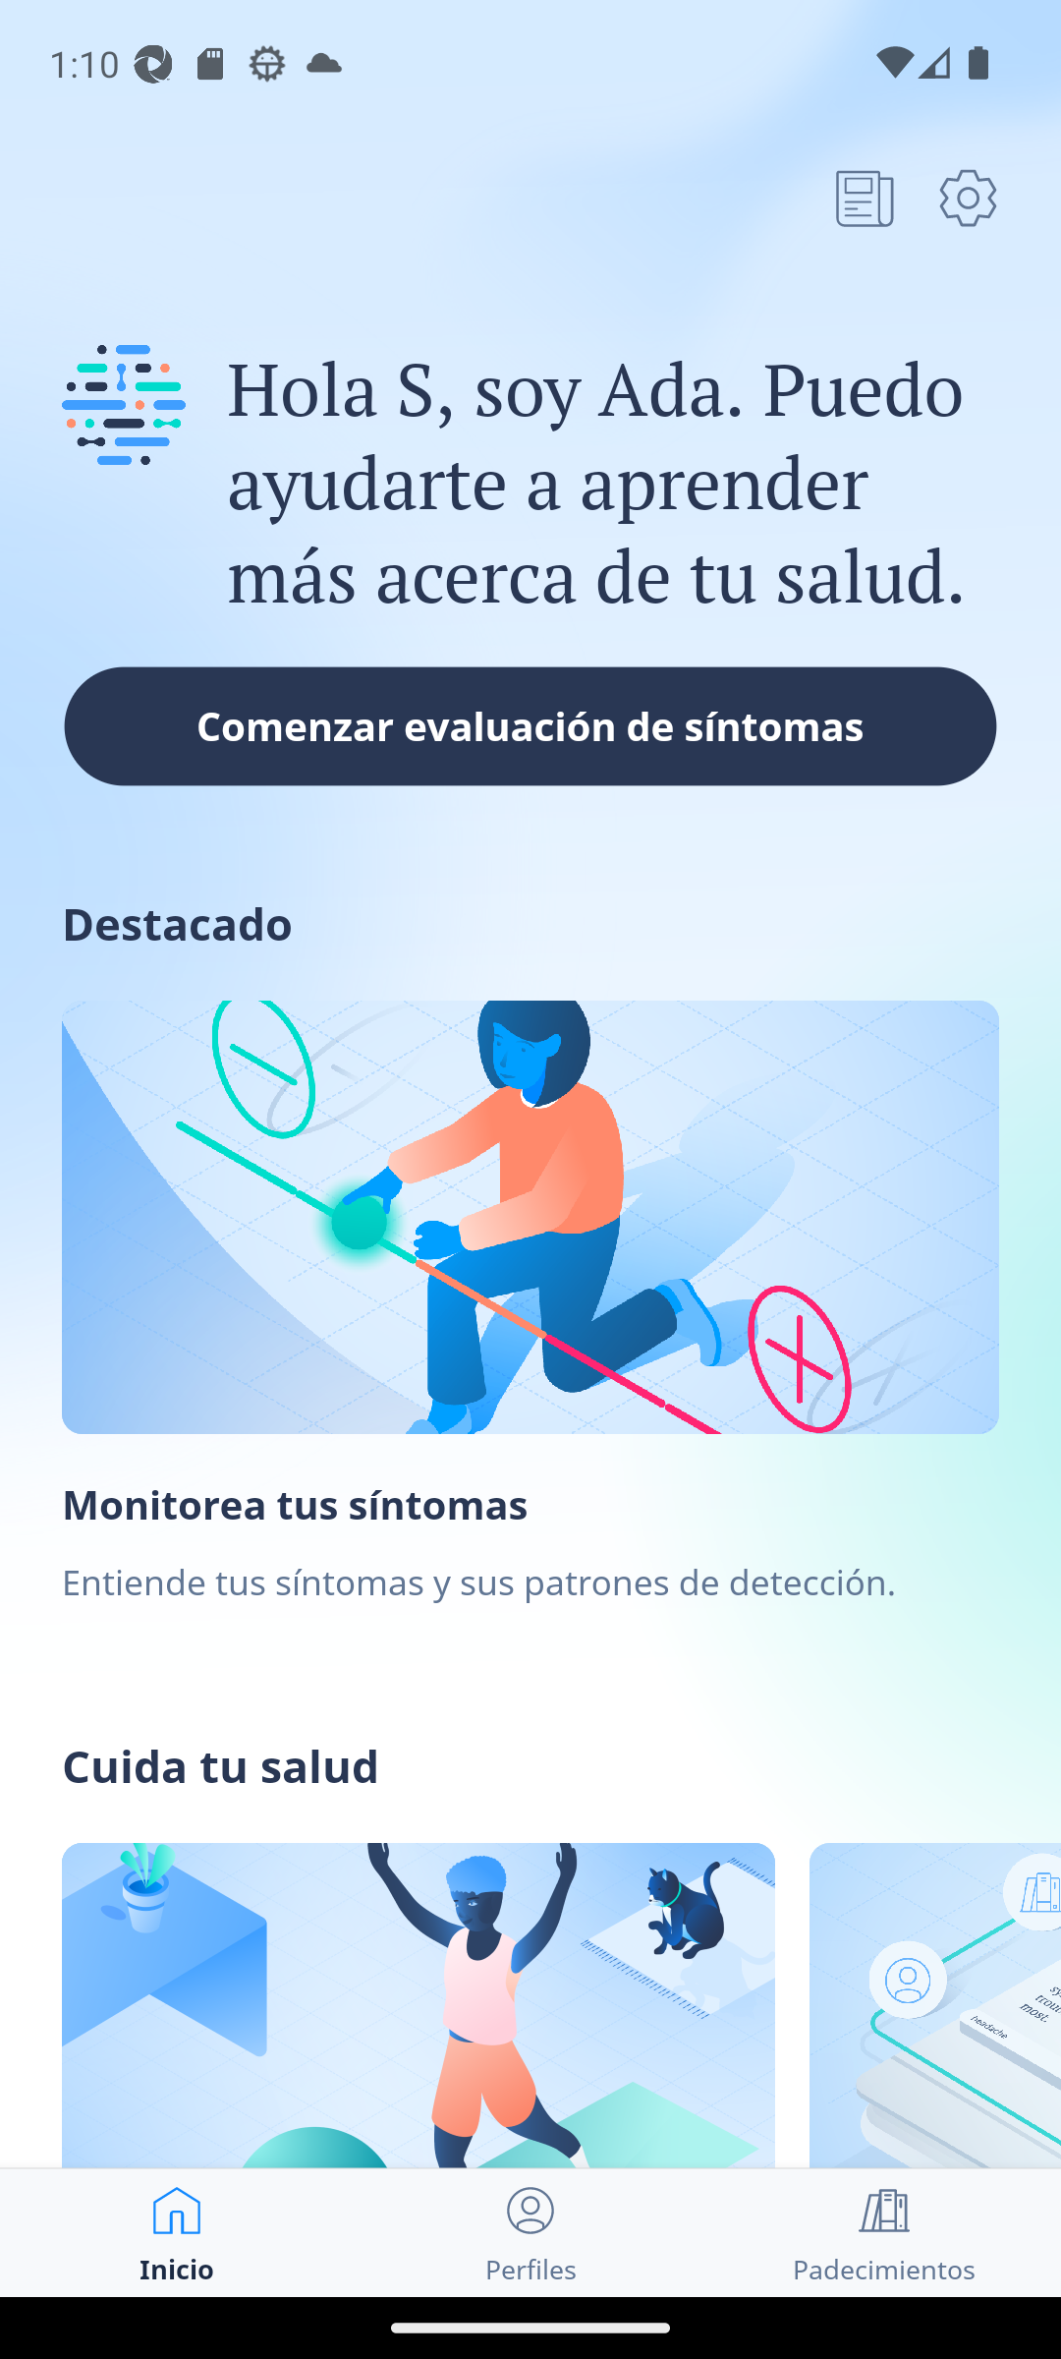 Image resolution: width=1061 pixels, height=2359 pixels. What do you see at coordinates (530, 725) in the screenshot?
I see `Comenzar evaluación de síntomas` at bounding box center [530, 725].